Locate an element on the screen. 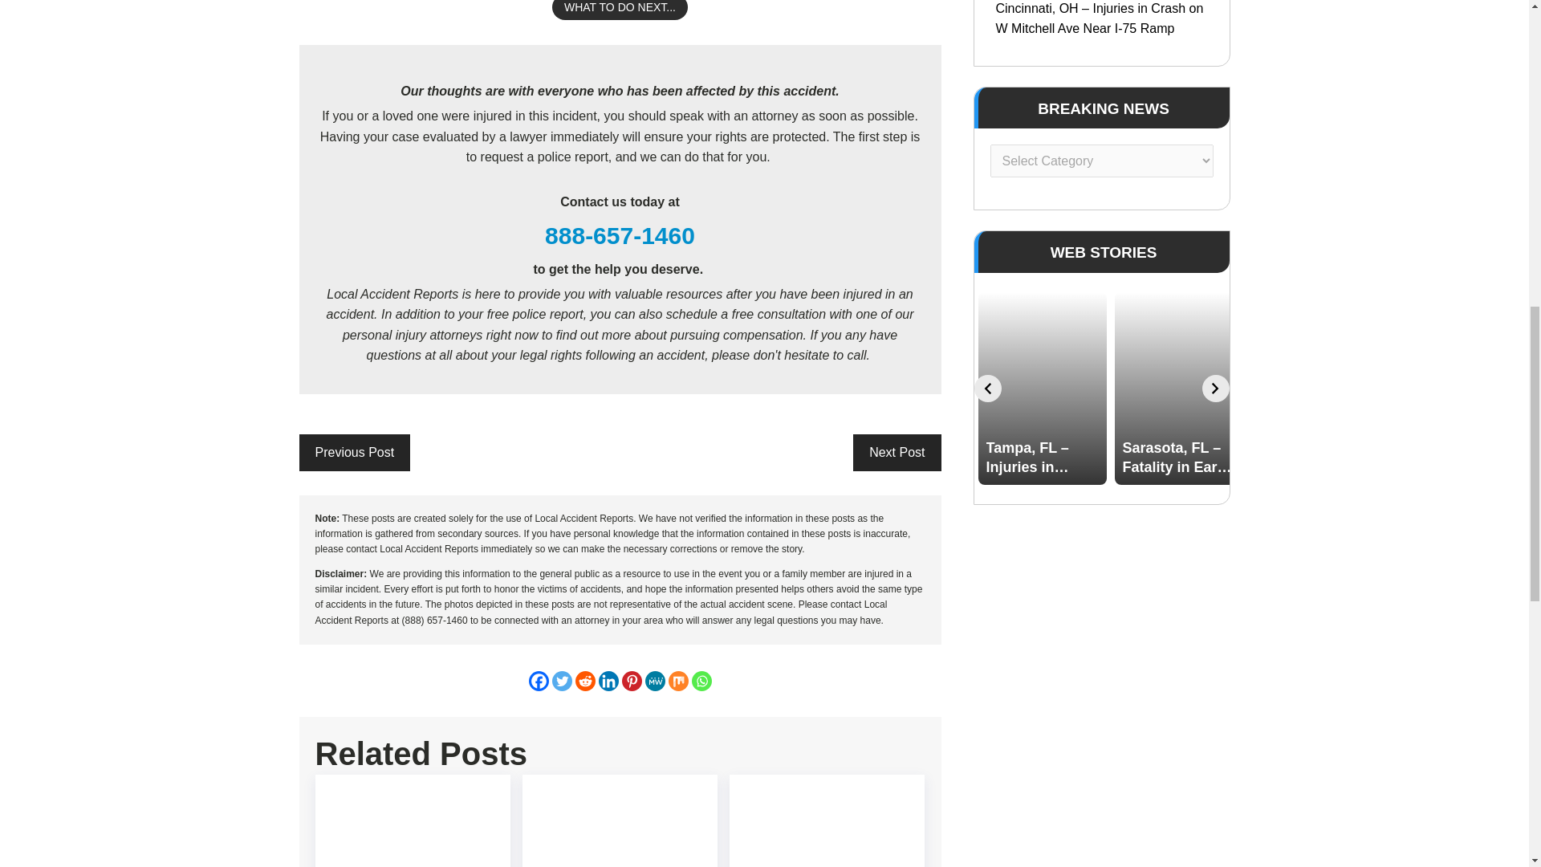  Twitter is located at coordinates (562, 681).